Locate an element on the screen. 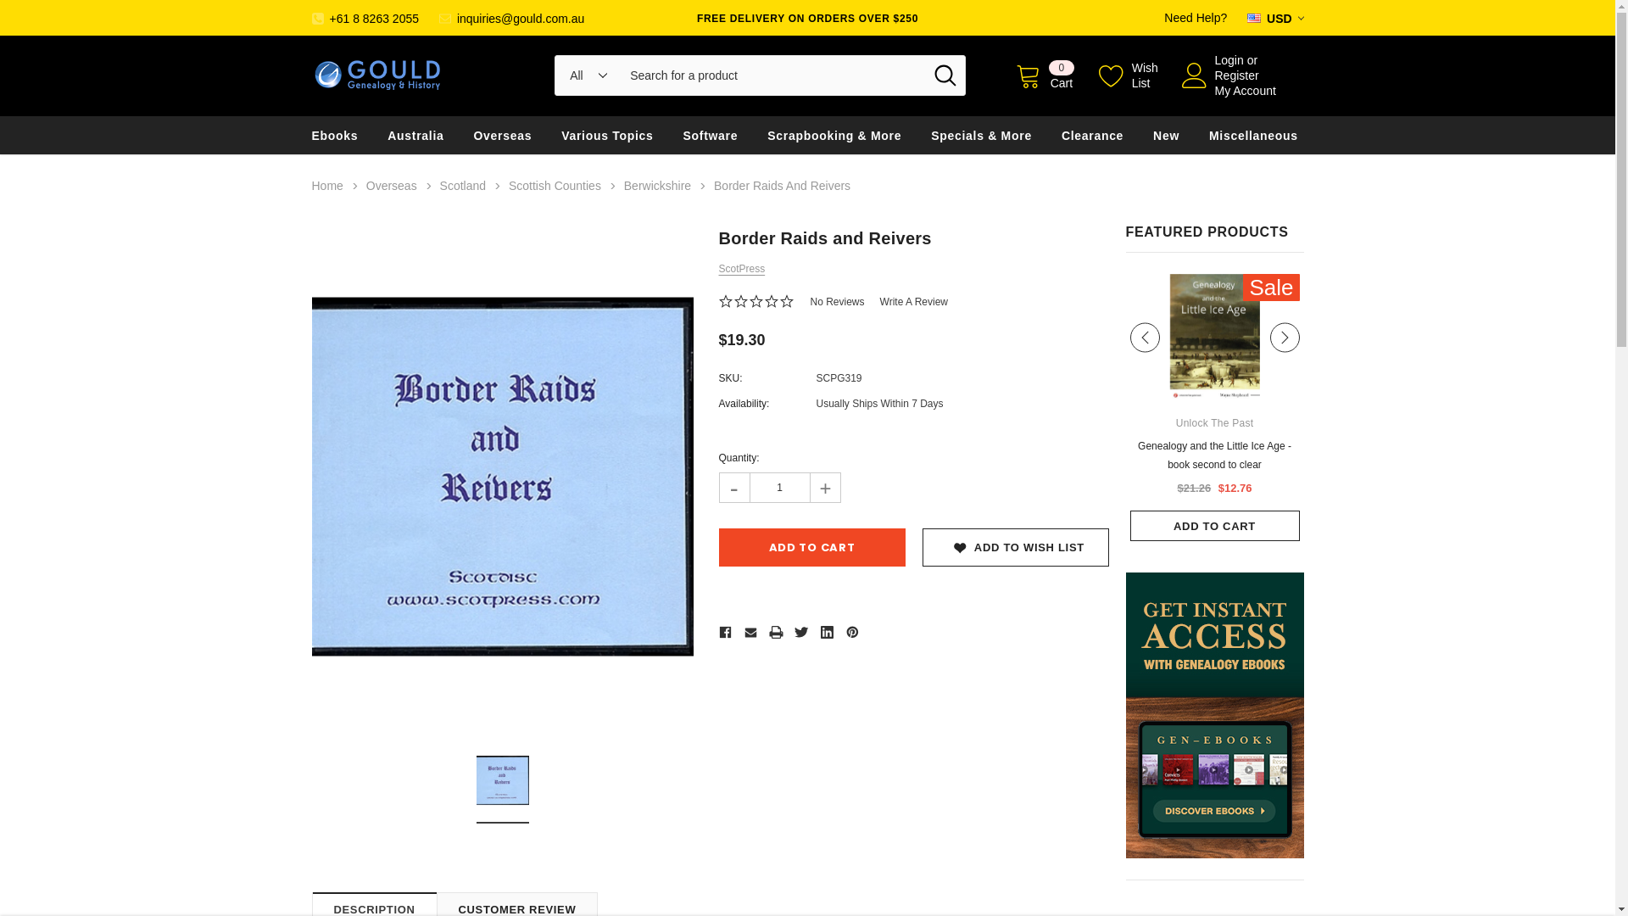  Register is located at coordinates (1236, 75).